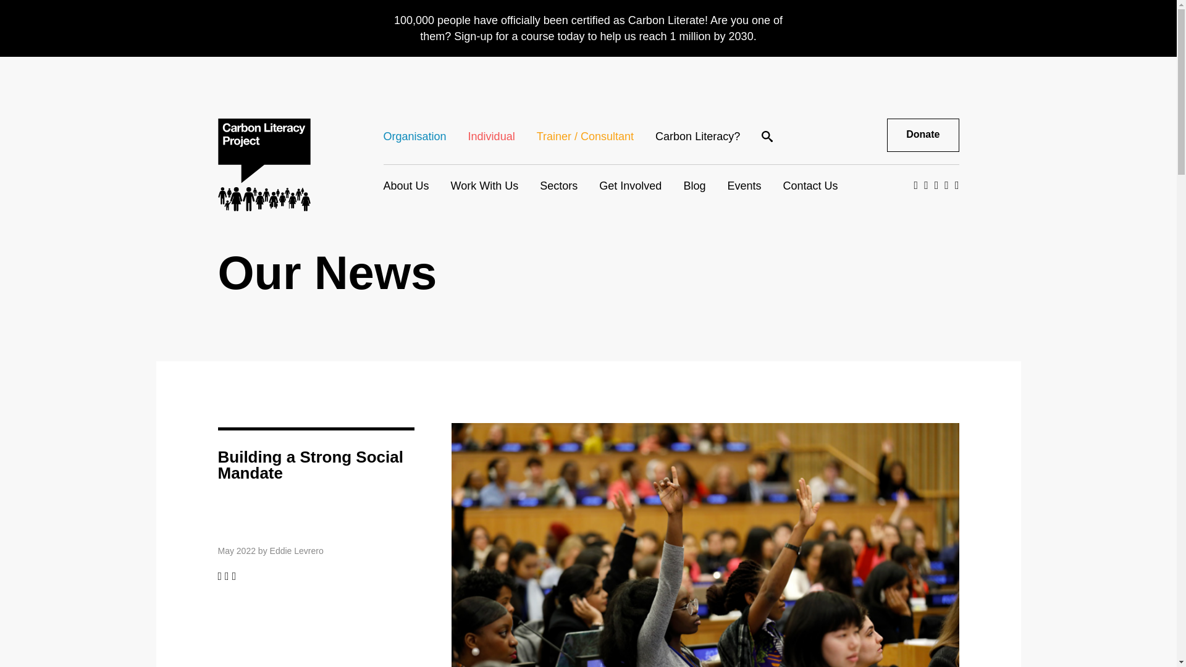 This screenshot has height=667, width=1186. What do you see at coordinates (744, 185) in the screenshot?
I see `Events` at bounding box center [744, 185].